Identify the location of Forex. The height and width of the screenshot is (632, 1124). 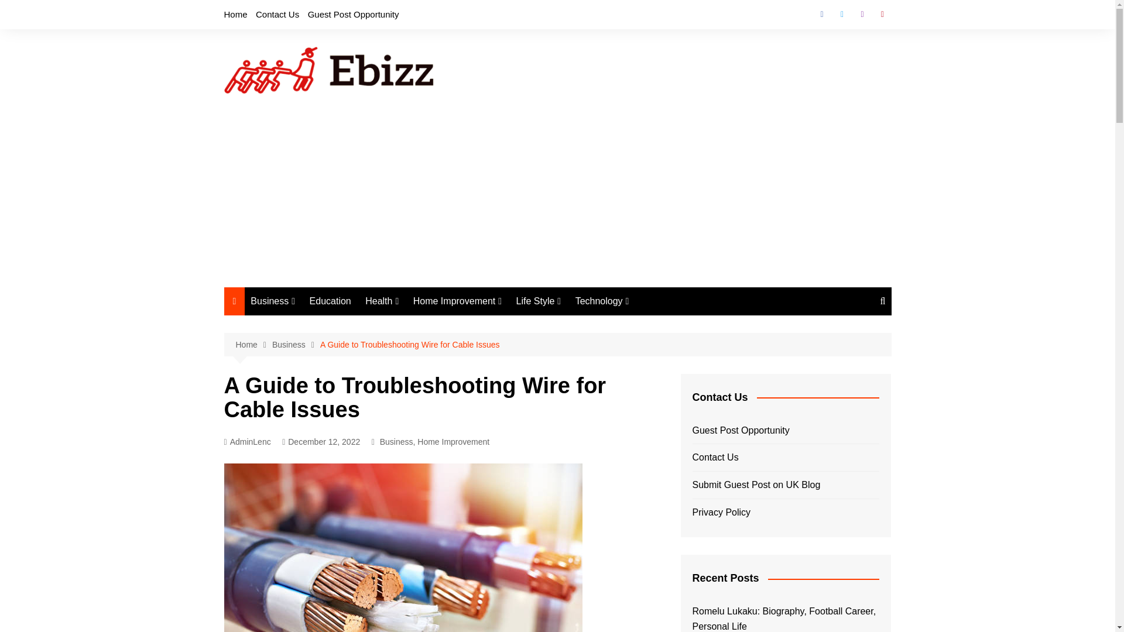
(309, 383).